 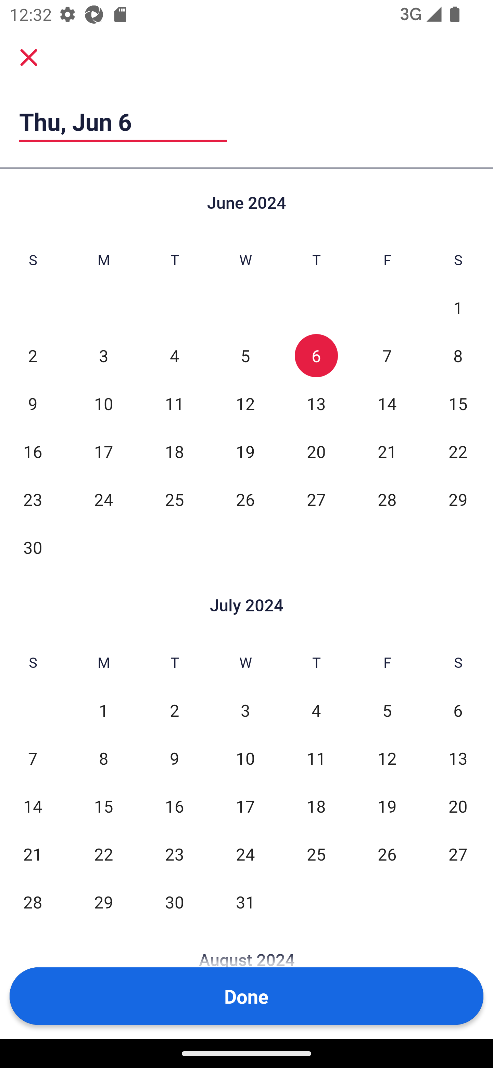 What do you see at coordinates (33, 355) in the screenshot?
I see `2 Sun, Jun 2, Not Selected` at bounding box center [33, 355].